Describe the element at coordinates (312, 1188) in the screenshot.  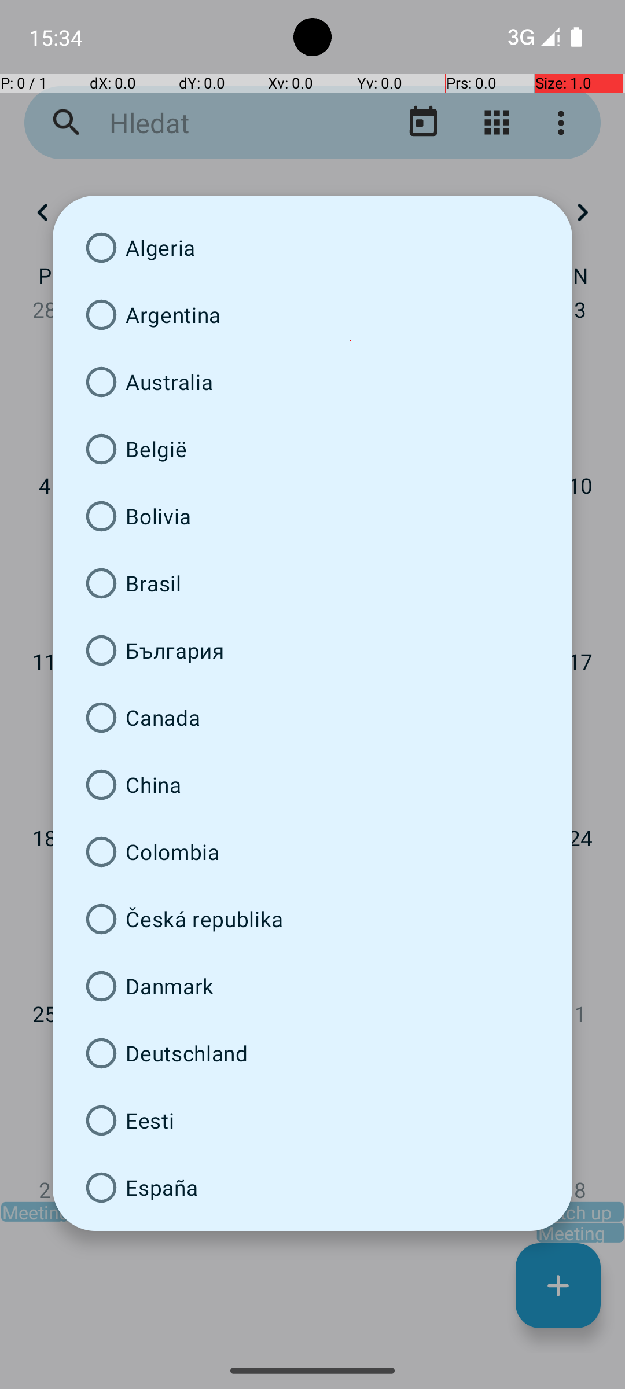
I see `España` at that location.